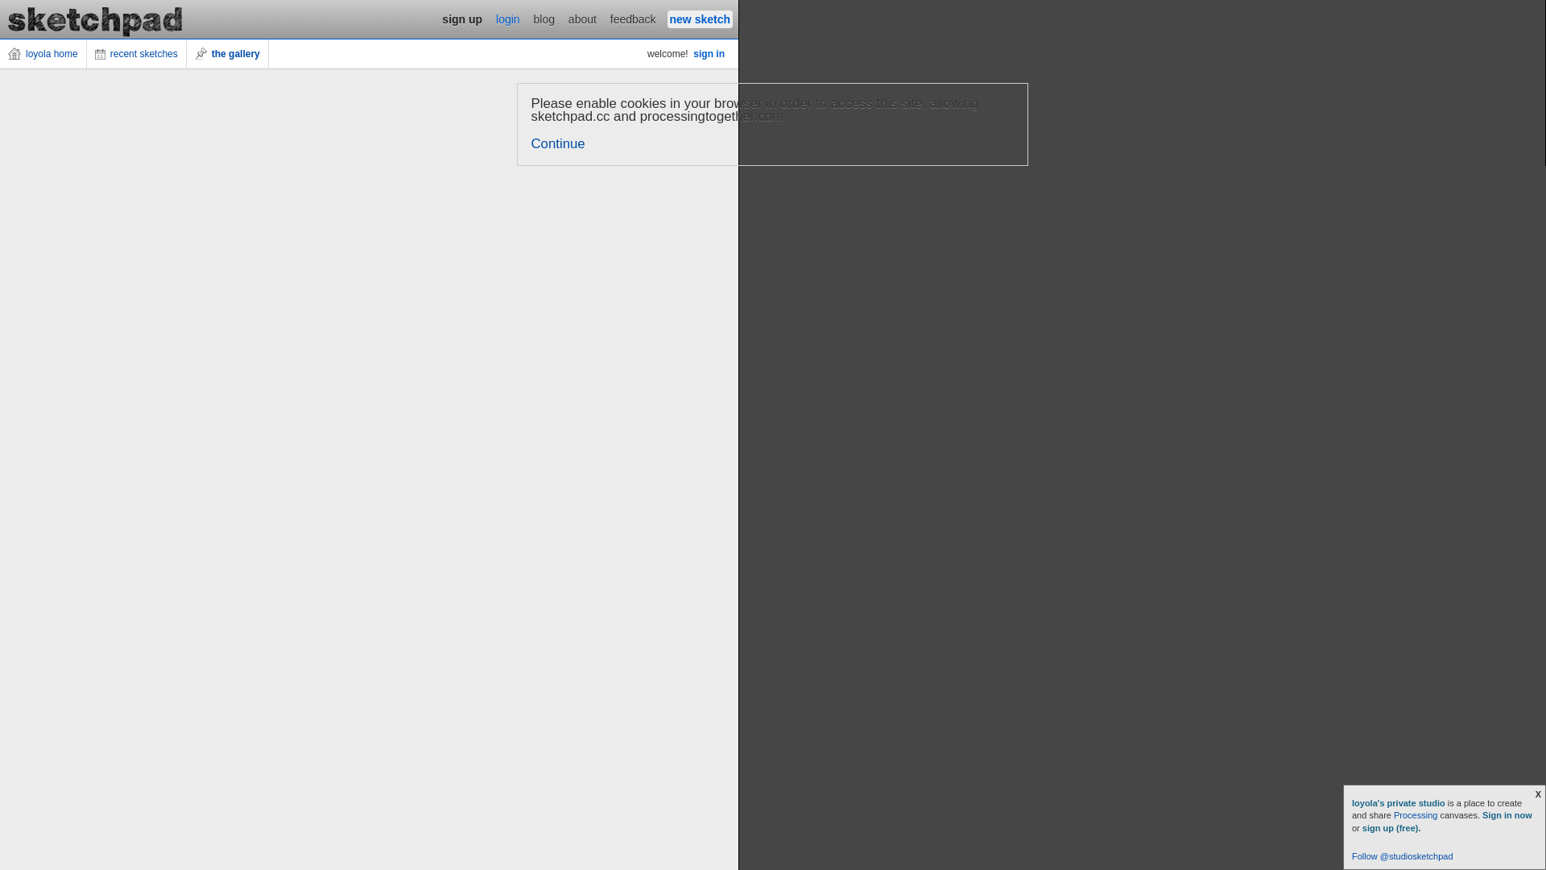  Describe the element at coordinates (96, 19) in the screenshot. I see `Studio Sketchpad is Processing on Etherpad` at that location.